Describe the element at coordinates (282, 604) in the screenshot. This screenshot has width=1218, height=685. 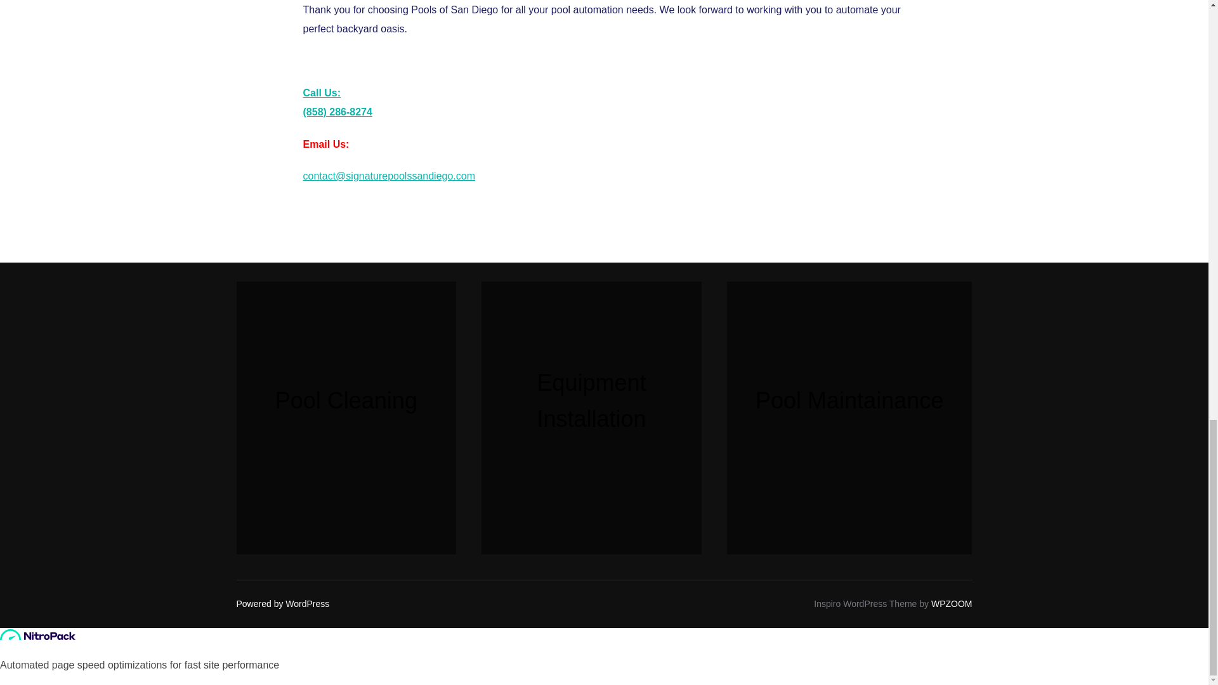
I see `Powered by WordPress` at that location.